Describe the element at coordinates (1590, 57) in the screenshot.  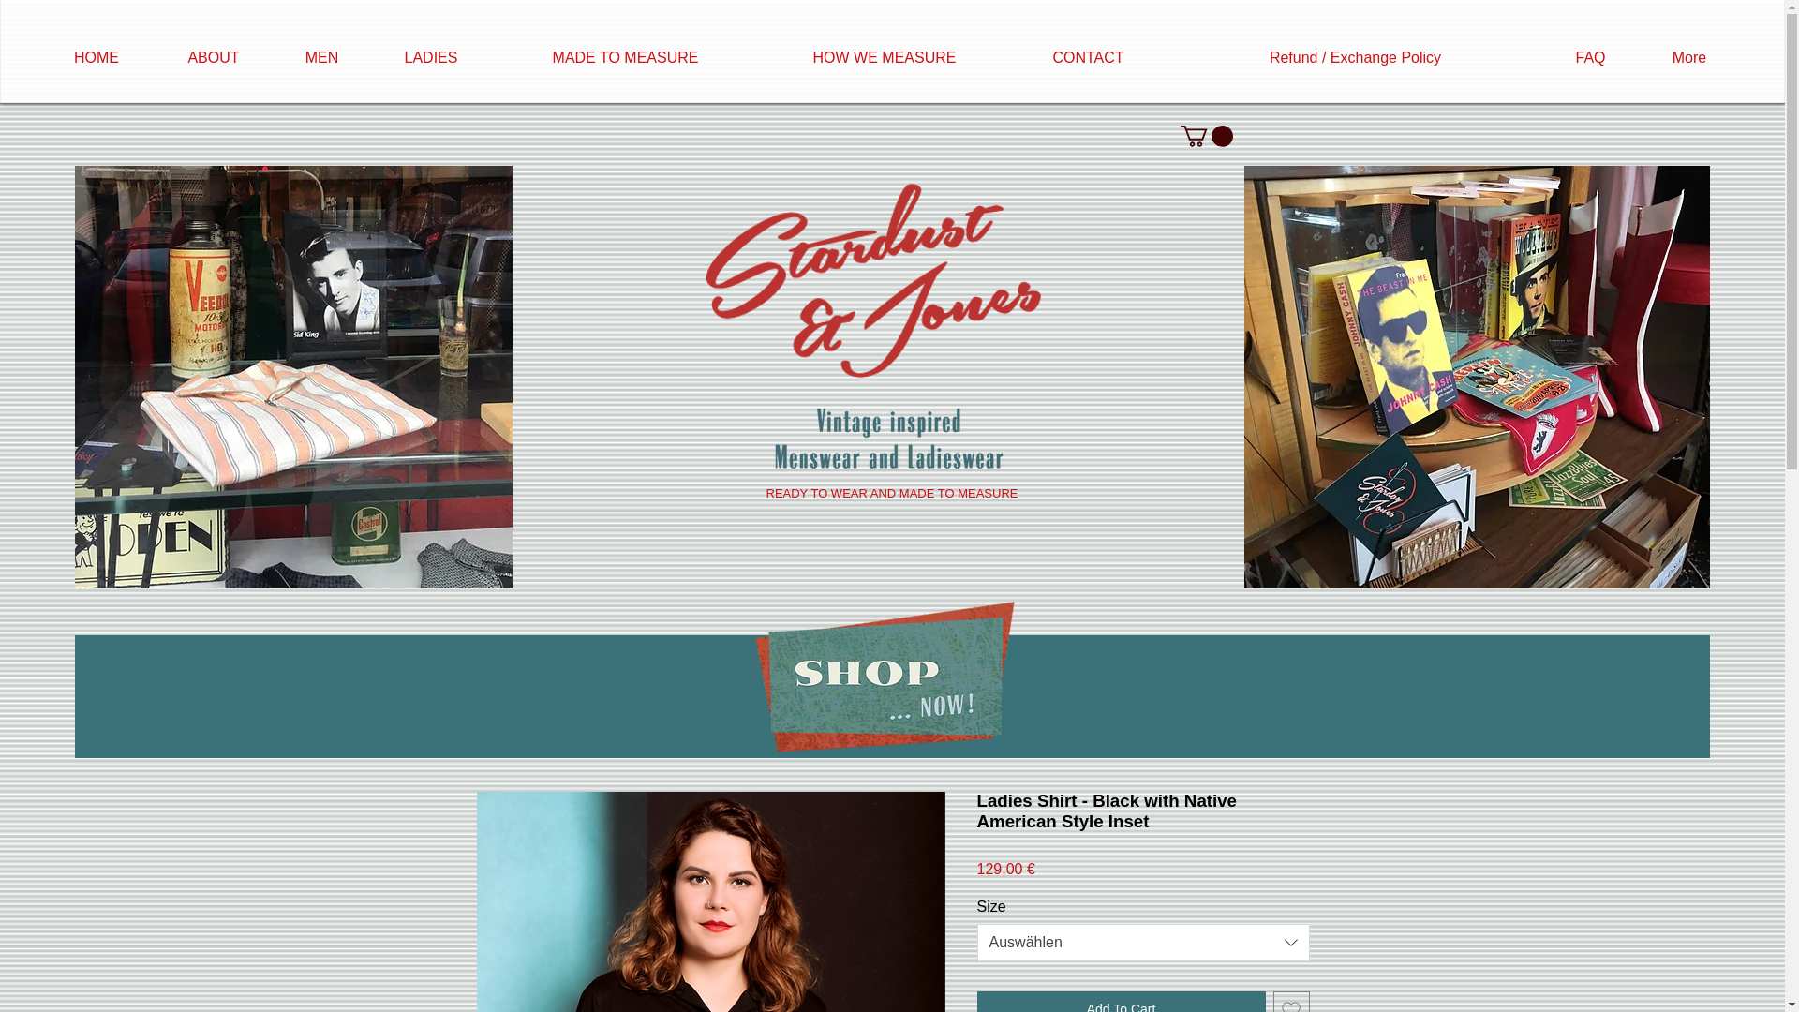
I see `FAQ` at that location.